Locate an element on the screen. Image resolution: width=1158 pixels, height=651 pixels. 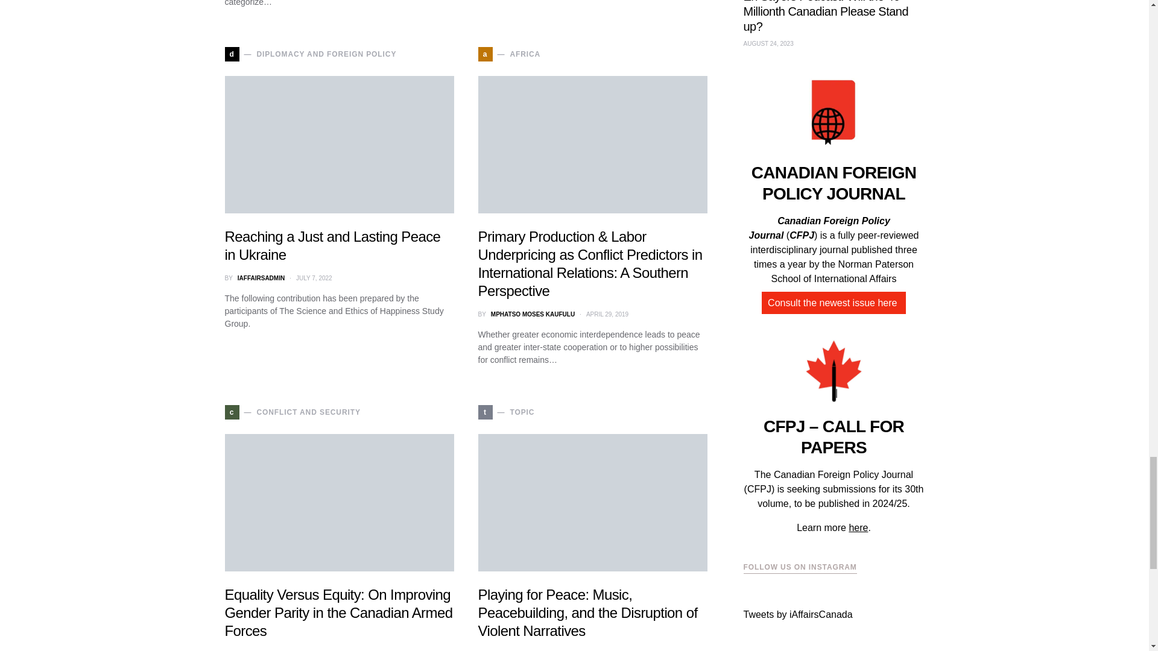
View all posts by Mphatso Moses Kaufulu is located at coordinates (533, 315).